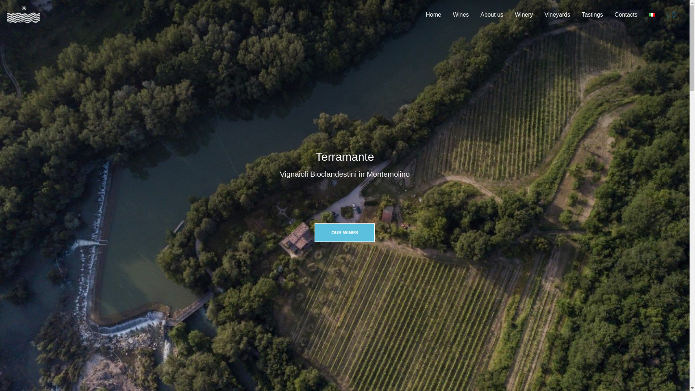 The height and width of the screenshot is (391, 695). What do you see at coordinates (492, 14) in the screenshot?
I see `About us` at bounding box center [492, 14].